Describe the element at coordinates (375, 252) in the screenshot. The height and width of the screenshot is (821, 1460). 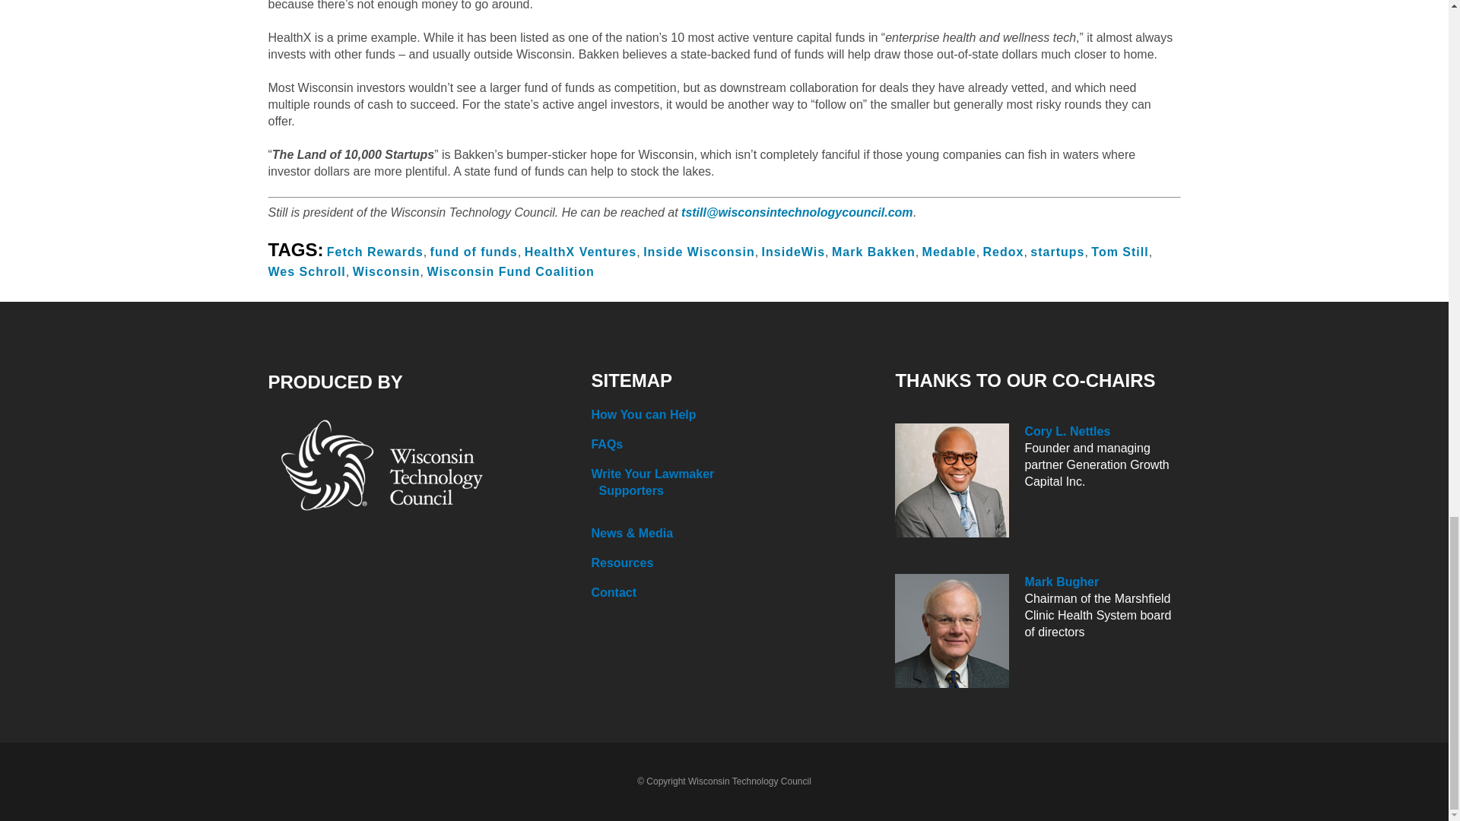
I see `Fetch Rewards` at that location.